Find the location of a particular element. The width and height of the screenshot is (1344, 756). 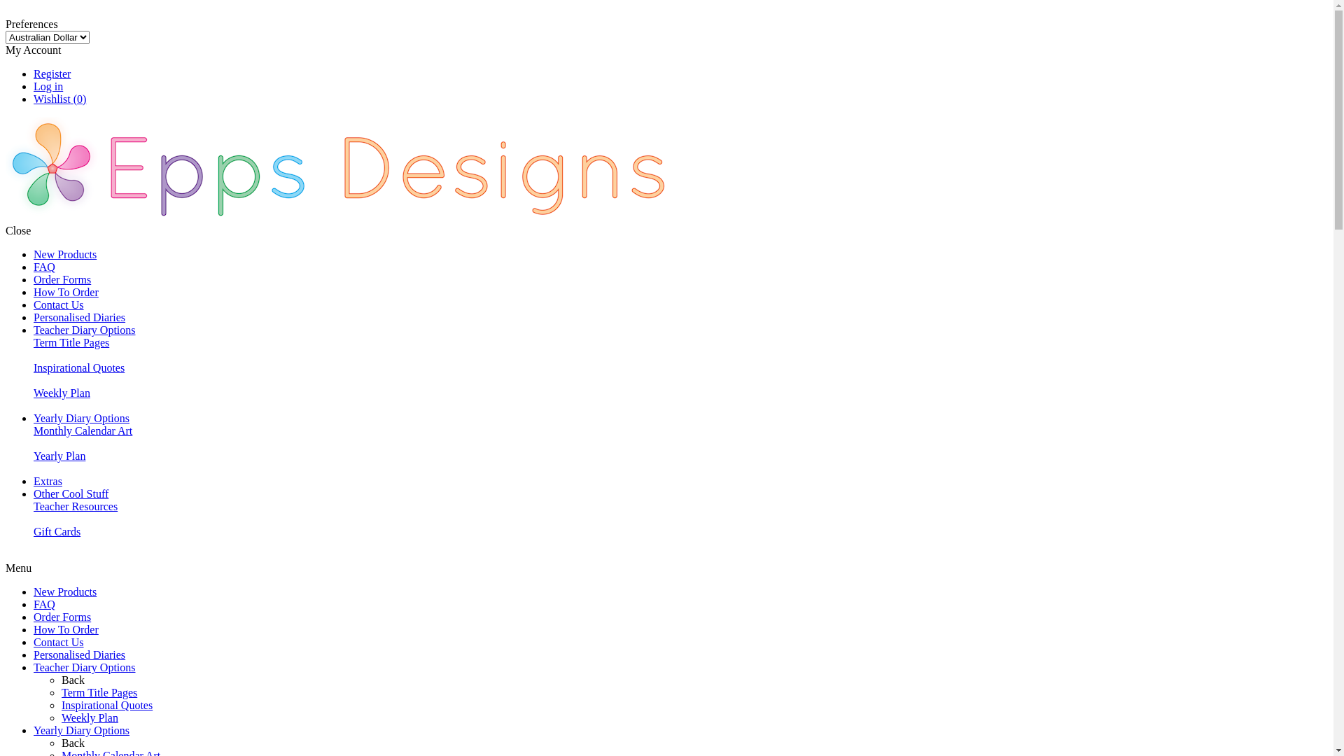

Show products in category Yearly Plan is located at coordinates (34, 469).